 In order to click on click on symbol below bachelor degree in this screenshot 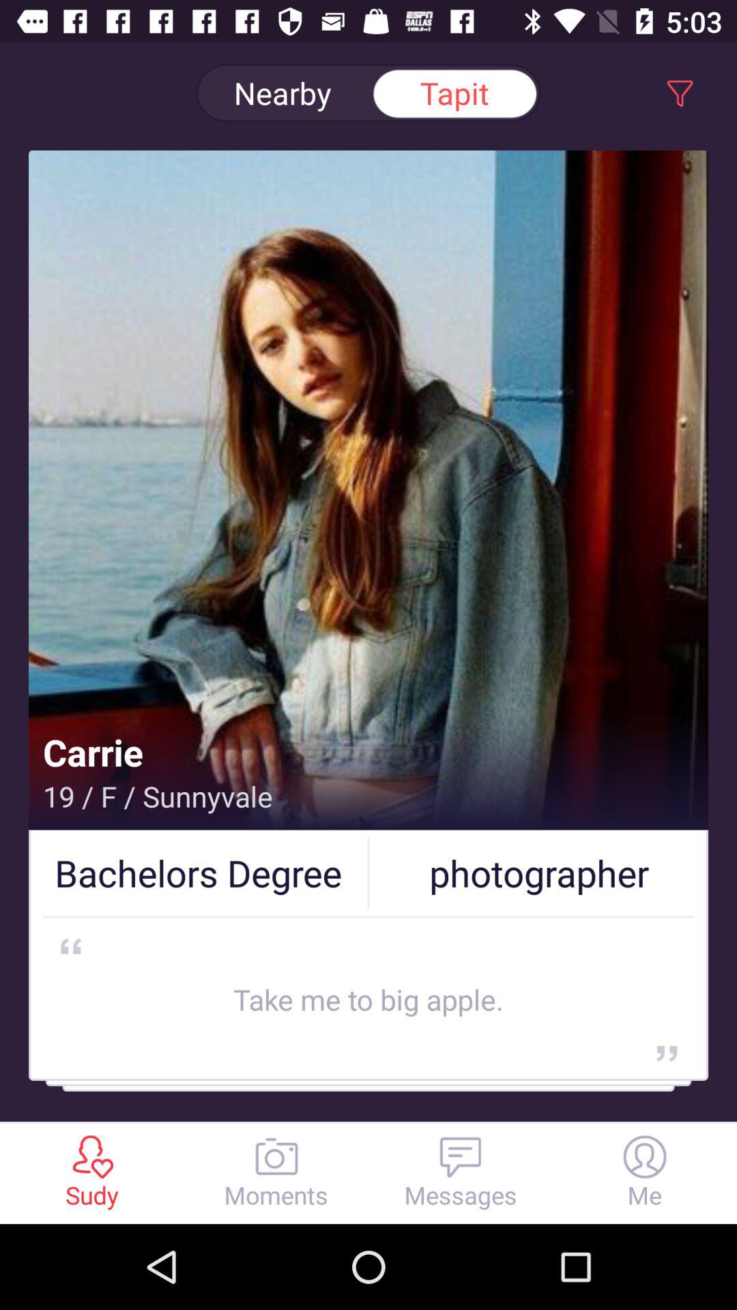, I will do `click(71, 946)`.